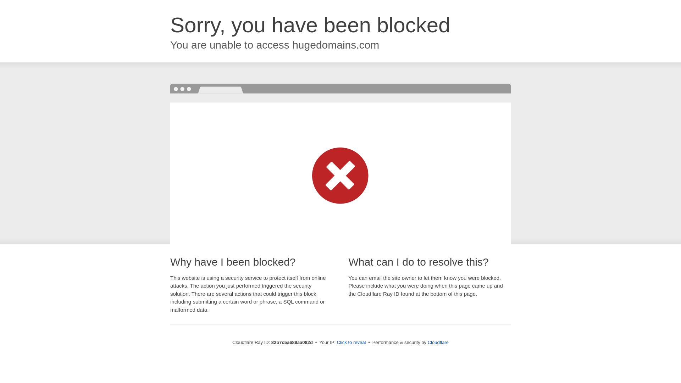 The height and width of the screenshot is (383, 681). I want to click on Click to reveal, so click(351, 343).